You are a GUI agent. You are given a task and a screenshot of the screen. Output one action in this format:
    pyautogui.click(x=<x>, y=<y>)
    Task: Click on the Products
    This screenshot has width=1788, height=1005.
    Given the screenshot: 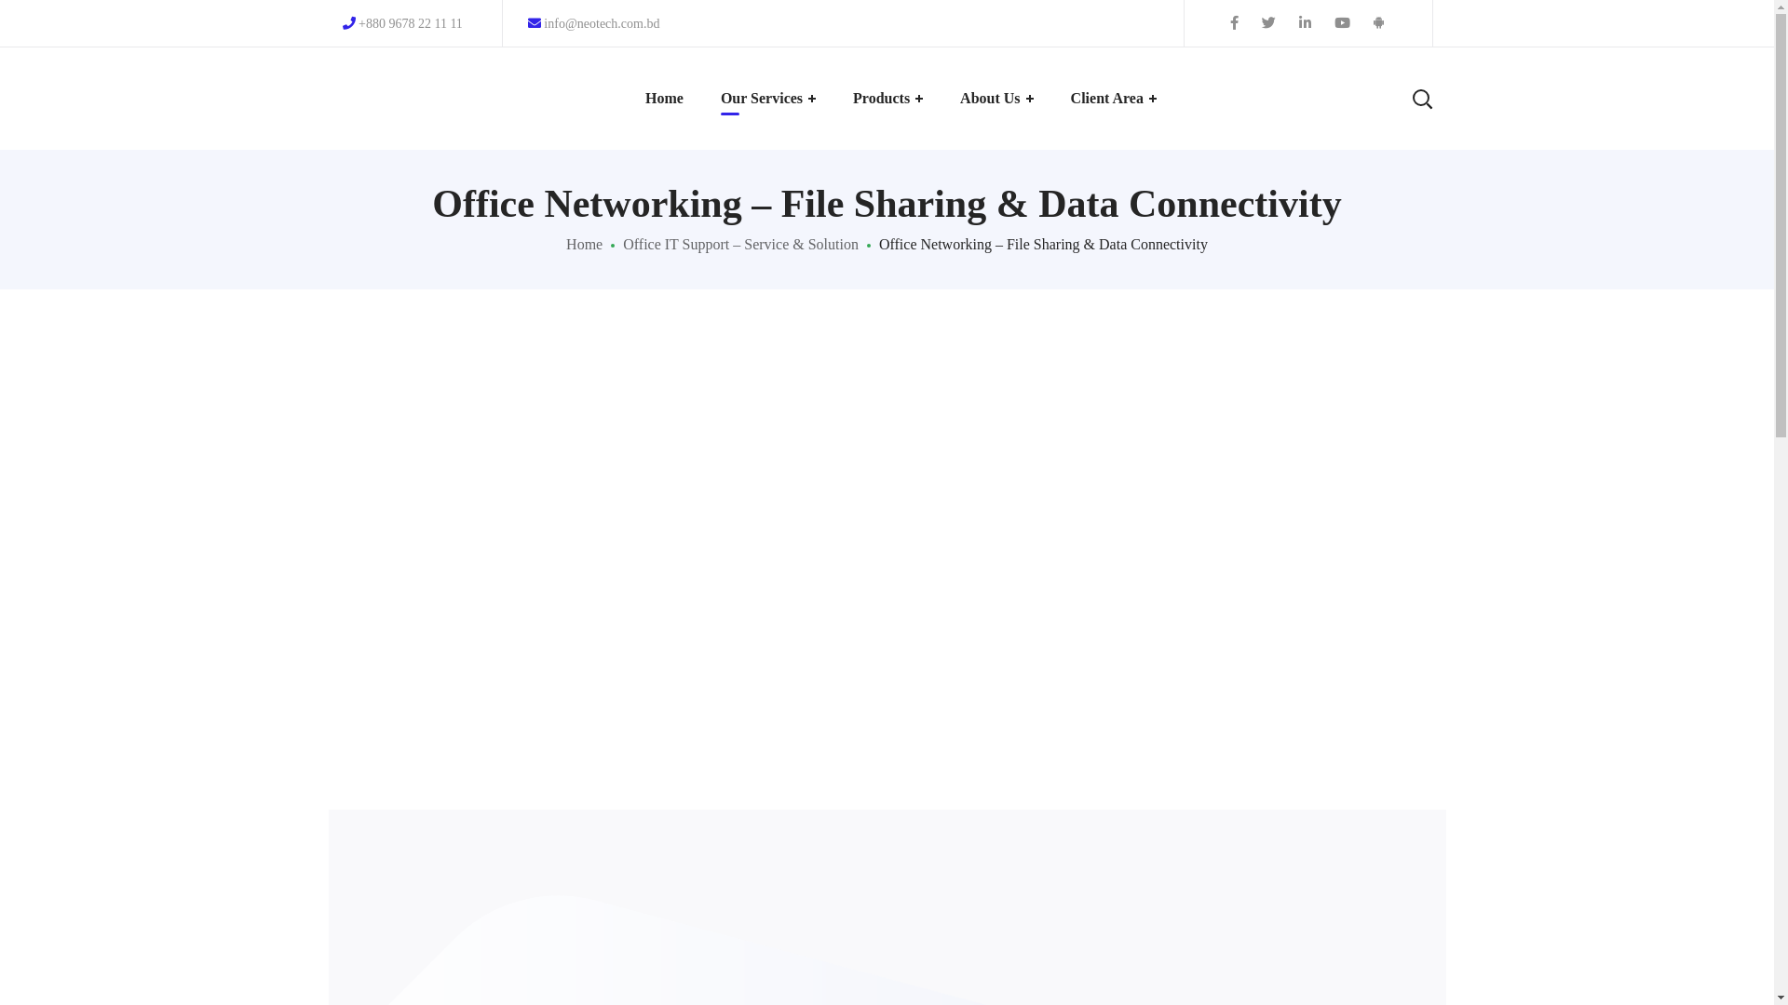 What is the action you would take?
    pyautogui.click(x=888, y=99)
    